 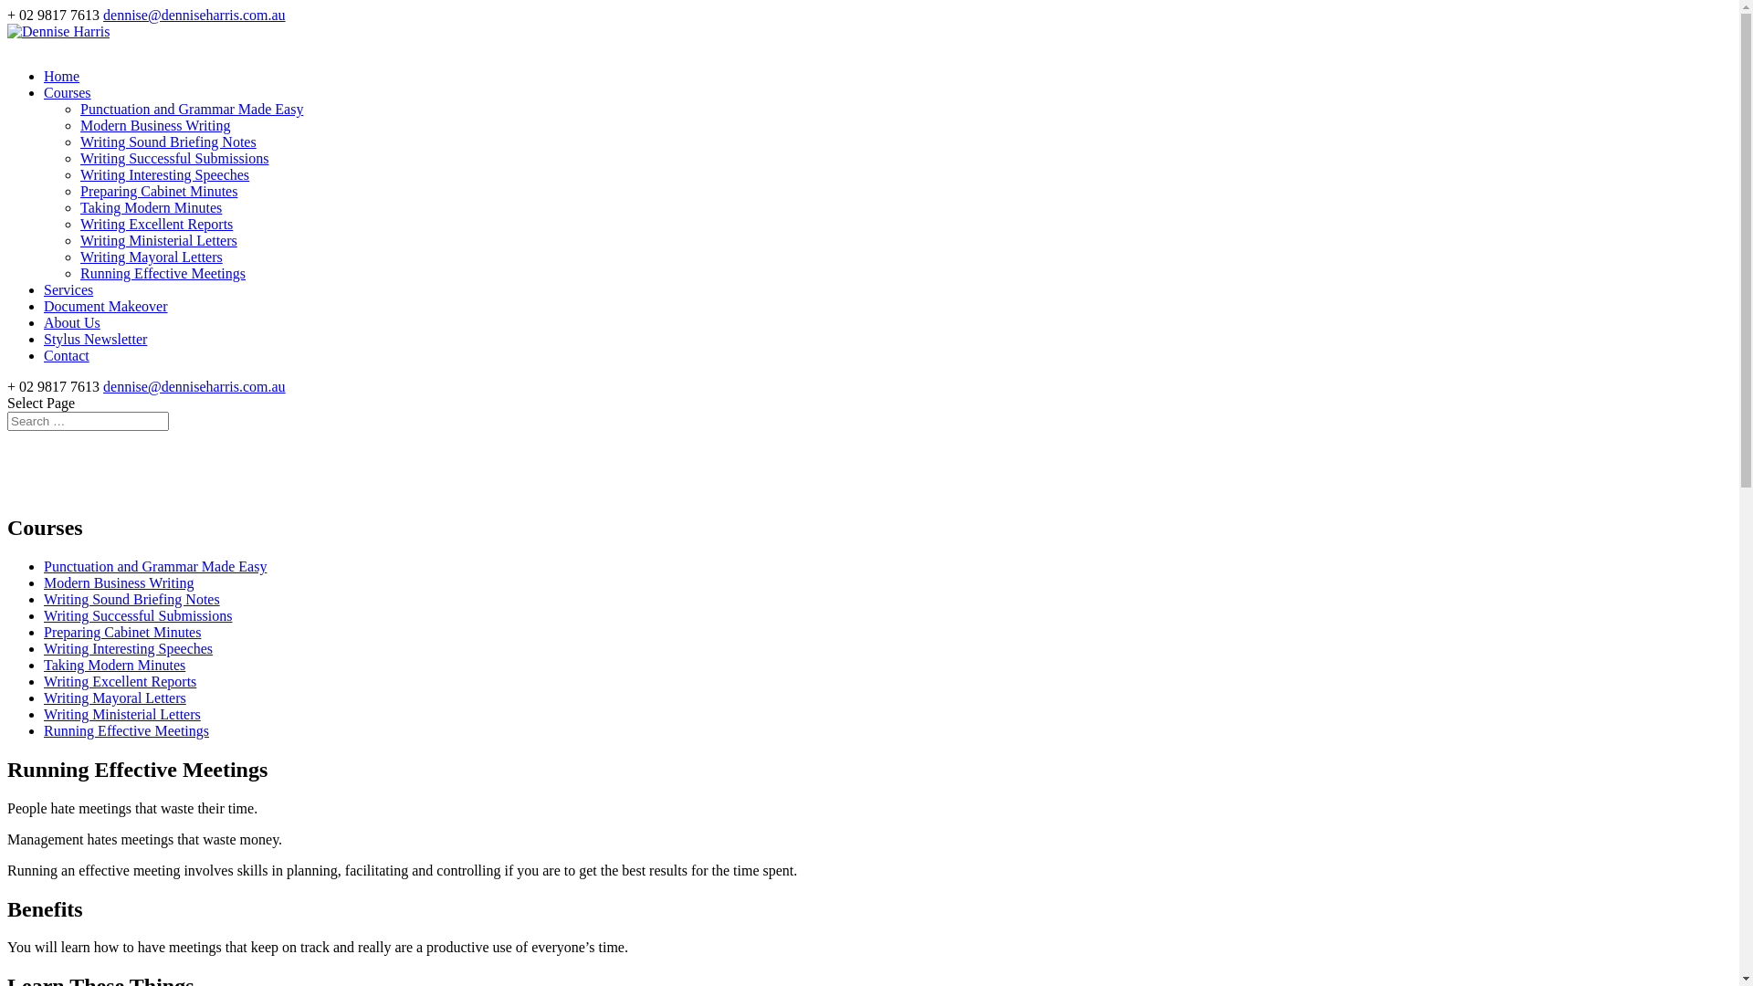 What do you see at coordinates (192, 110) in the screenshot?
I see `Punctuation and Grammar Made Easy` at bounding box center [192, 110].